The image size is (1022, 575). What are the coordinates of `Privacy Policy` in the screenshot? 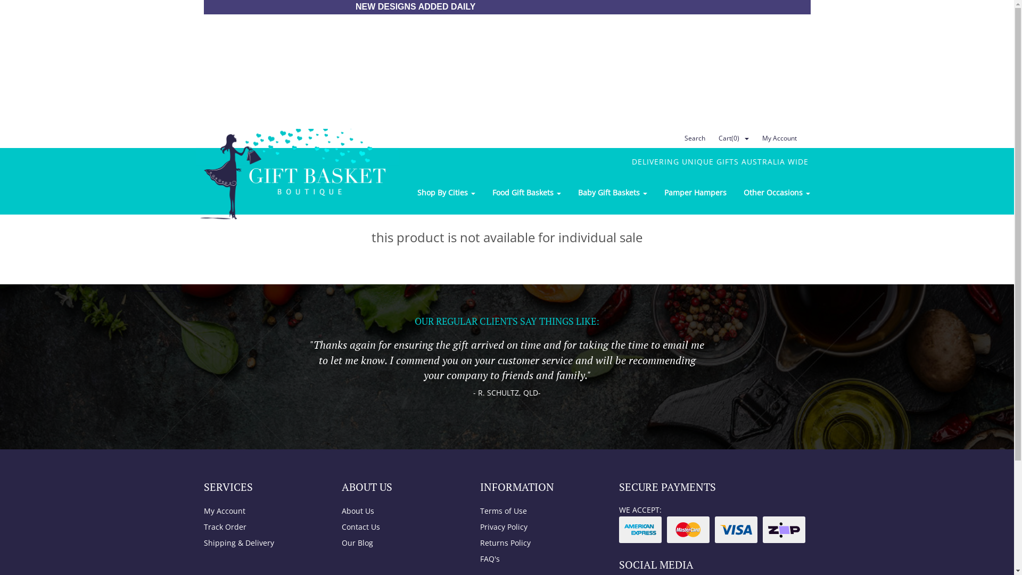 It's located at (538, 527).